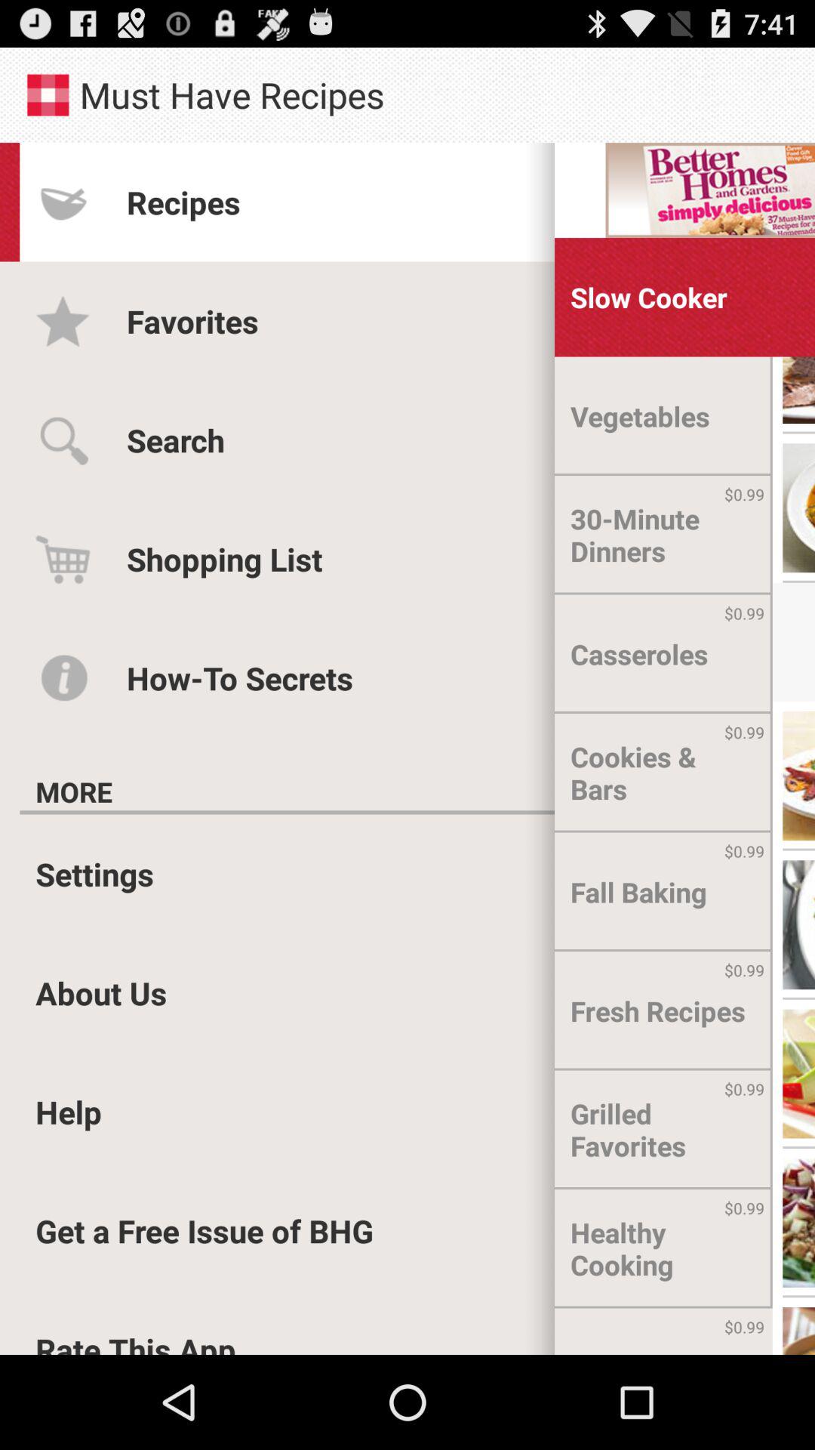 This screenshot has height=1450, width=815. I want to click on choose the app below the search app, so click(225, 559).